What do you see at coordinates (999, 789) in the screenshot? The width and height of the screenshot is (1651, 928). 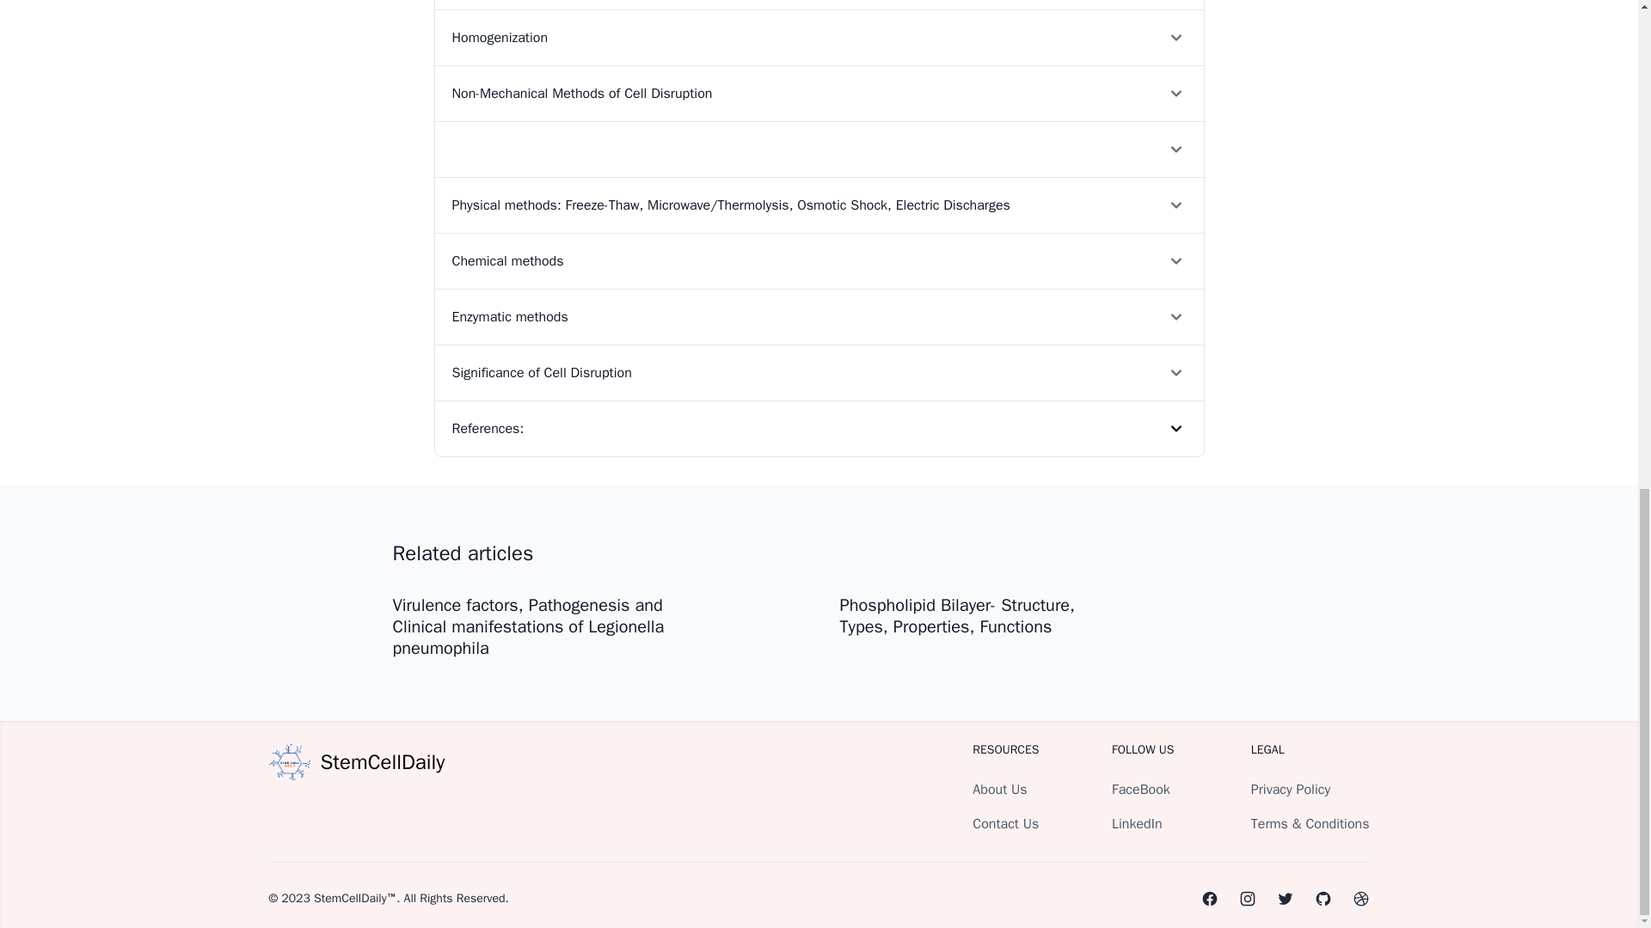 I see `About Us` at bounding box center [999, 789].